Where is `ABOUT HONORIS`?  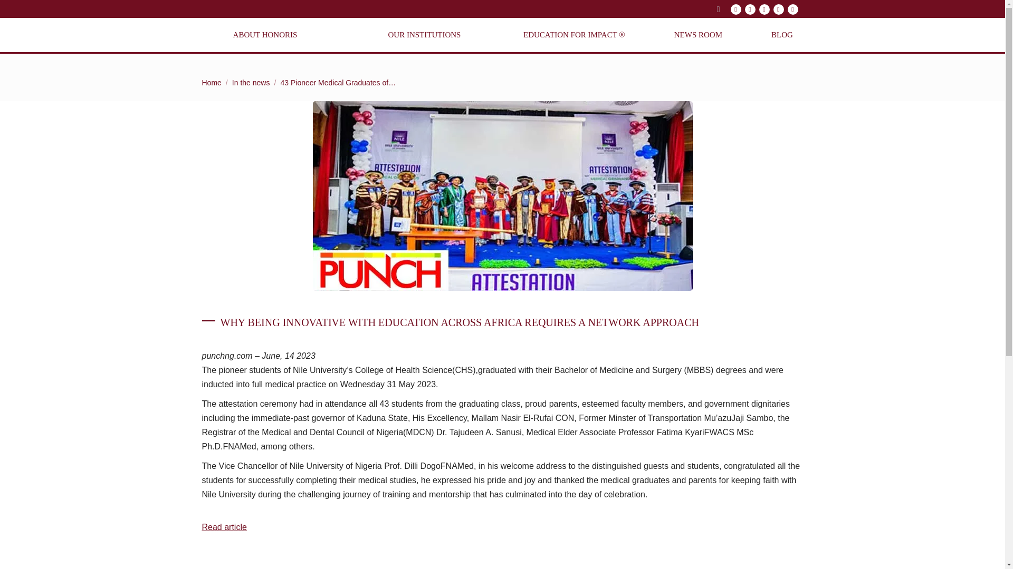
ABOUT HONORIS is located at coordinates (265, 35).